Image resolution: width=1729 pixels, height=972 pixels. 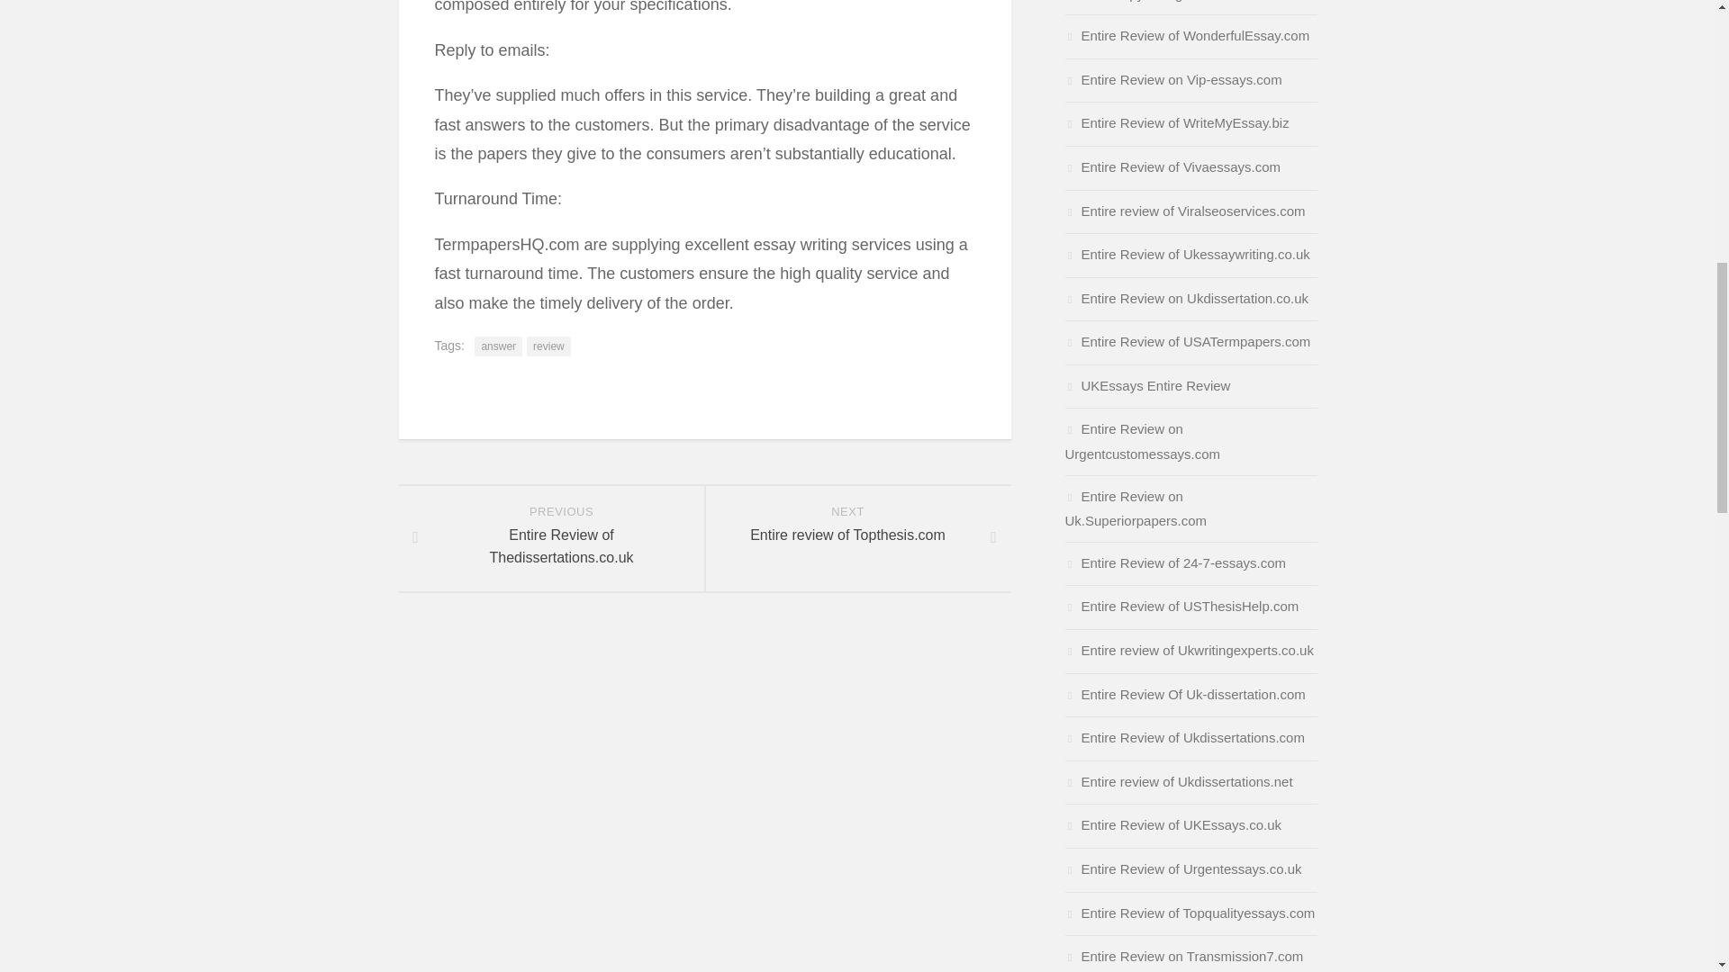 I want to click on review, so click(x=1142, y=441).